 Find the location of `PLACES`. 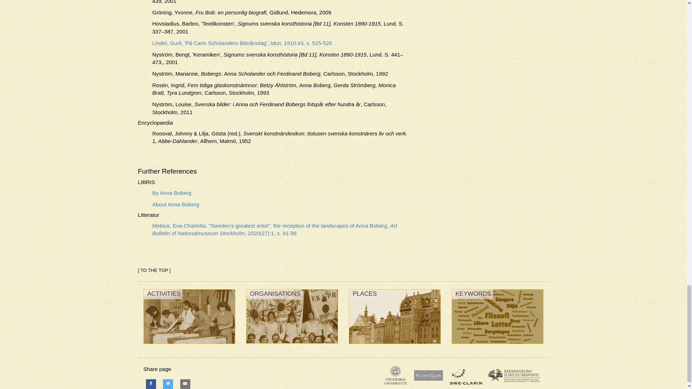

PLACES is located at coordinates (395, 345).